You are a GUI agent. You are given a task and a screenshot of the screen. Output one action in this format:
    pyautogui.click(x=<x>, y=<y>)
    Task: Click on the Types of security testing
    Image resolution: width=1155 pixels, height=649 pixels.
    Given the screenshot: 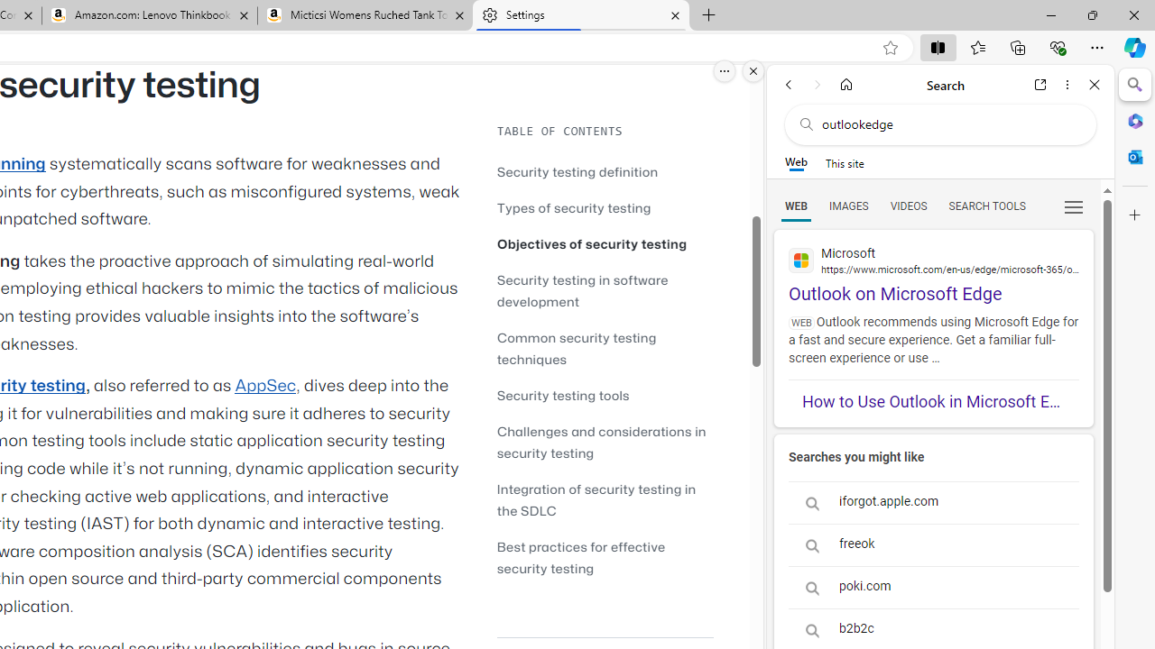 What is the action you would take?
    pyautogui.click(x=574, y=207)
    